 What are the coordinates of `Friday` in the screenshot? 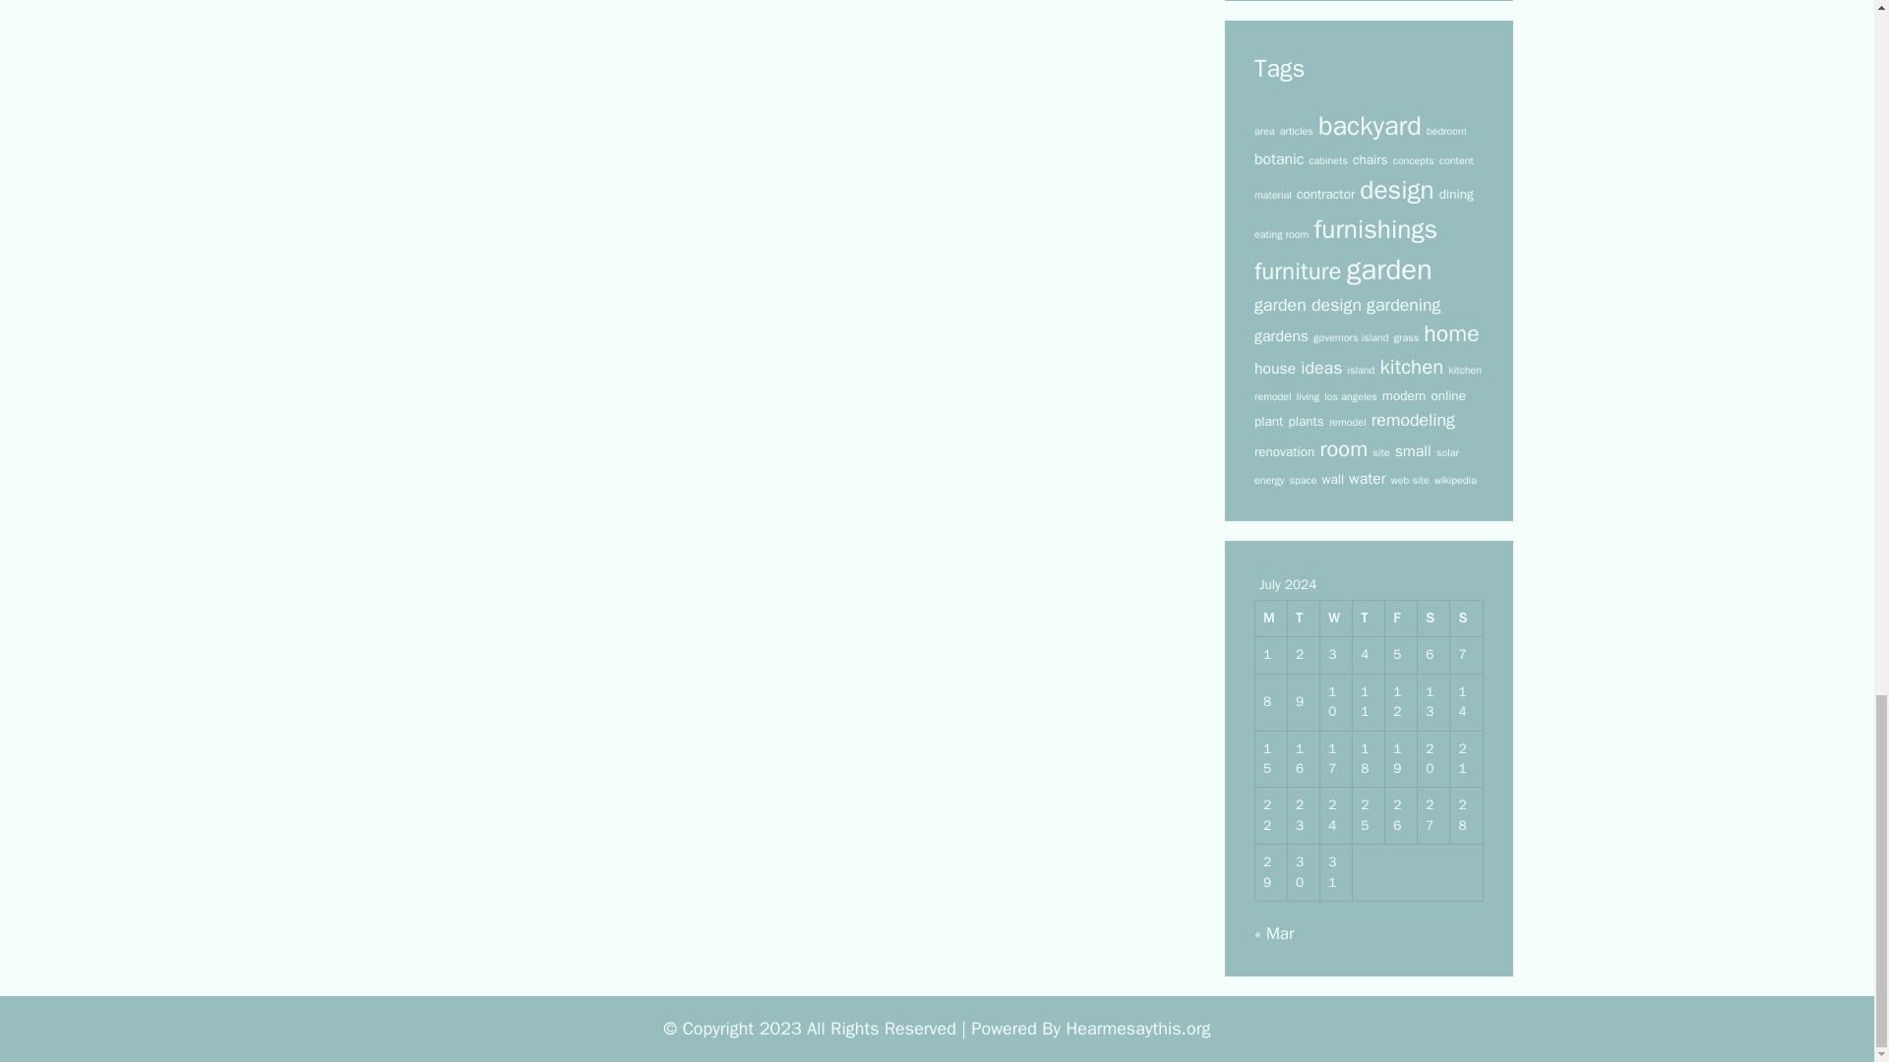 It's located at (1401, 619).